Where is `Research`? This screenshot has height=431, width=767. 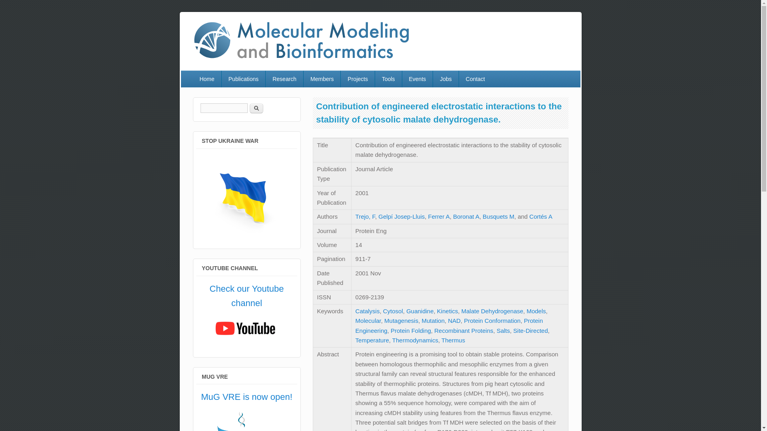 Research is located at coordinates (284, 79).